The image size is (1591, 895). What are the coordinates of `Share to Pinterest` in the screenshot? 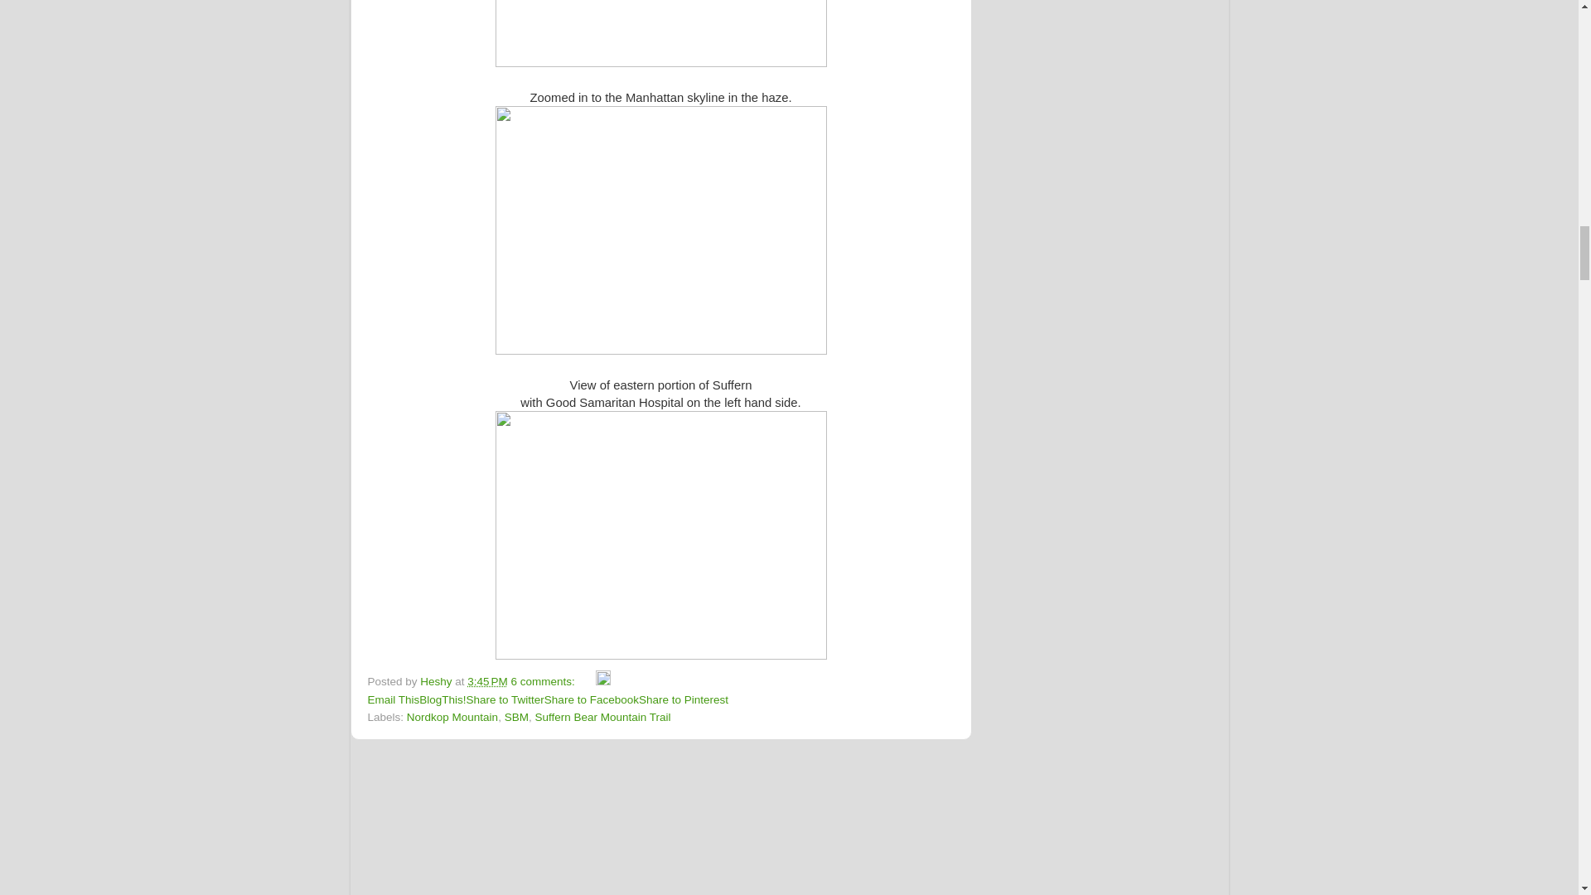 It's located at (684, 699).